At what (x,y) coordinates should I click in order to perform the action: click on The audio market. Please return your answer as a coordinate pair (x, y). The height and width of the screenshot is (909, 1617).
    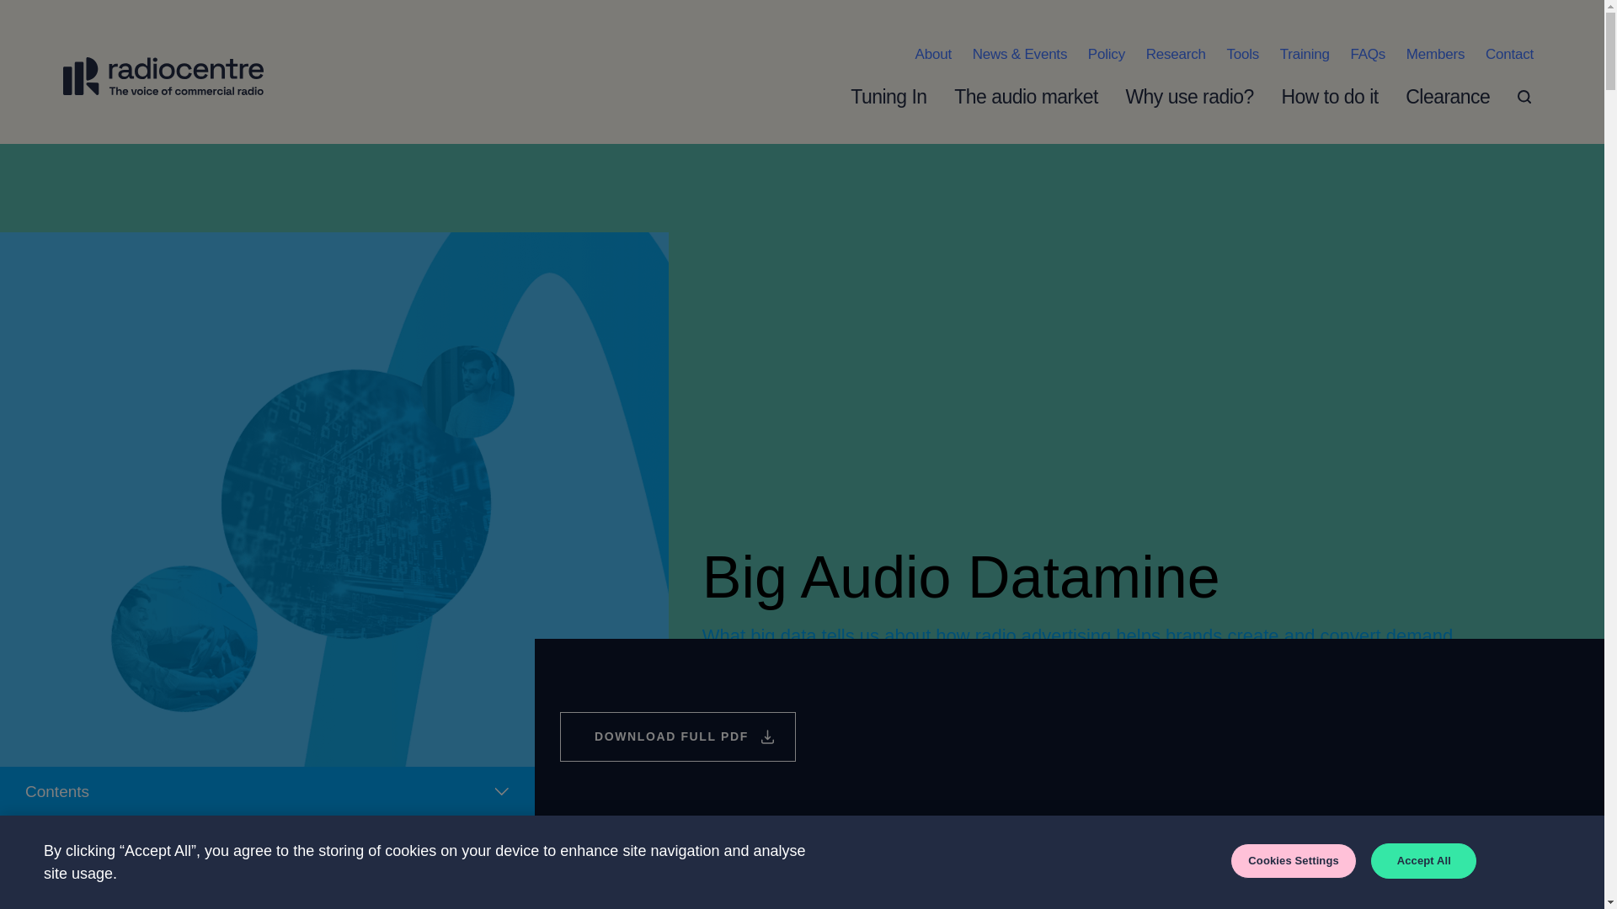
    Looking at the image, I should click on (1043, 96).